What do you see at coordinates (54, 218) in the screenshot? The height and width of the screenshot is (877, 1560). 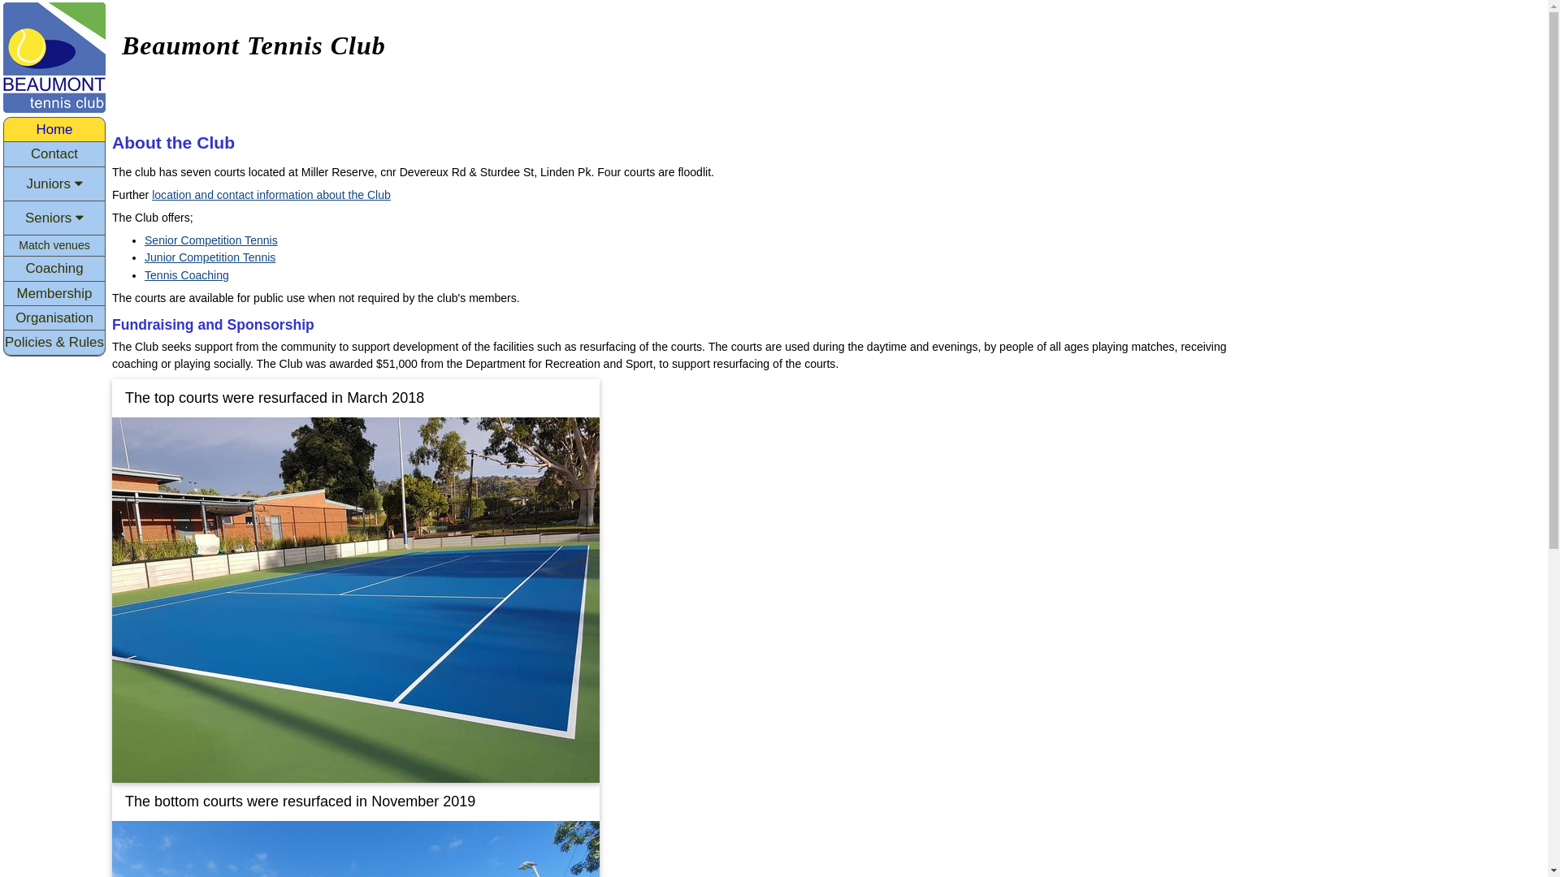 I see `Seniors` at bounding box center [54, 218].